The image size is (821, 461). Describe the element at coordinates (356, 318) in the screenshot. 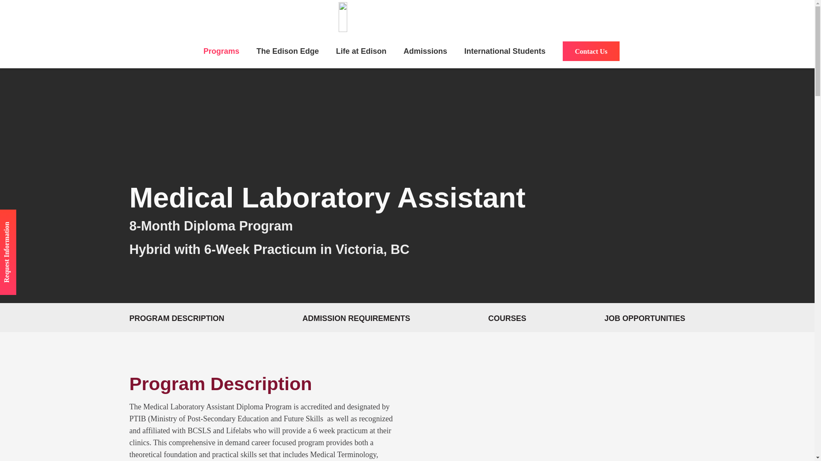

I see `ADMISSION REQUIREMENTS` at that location.